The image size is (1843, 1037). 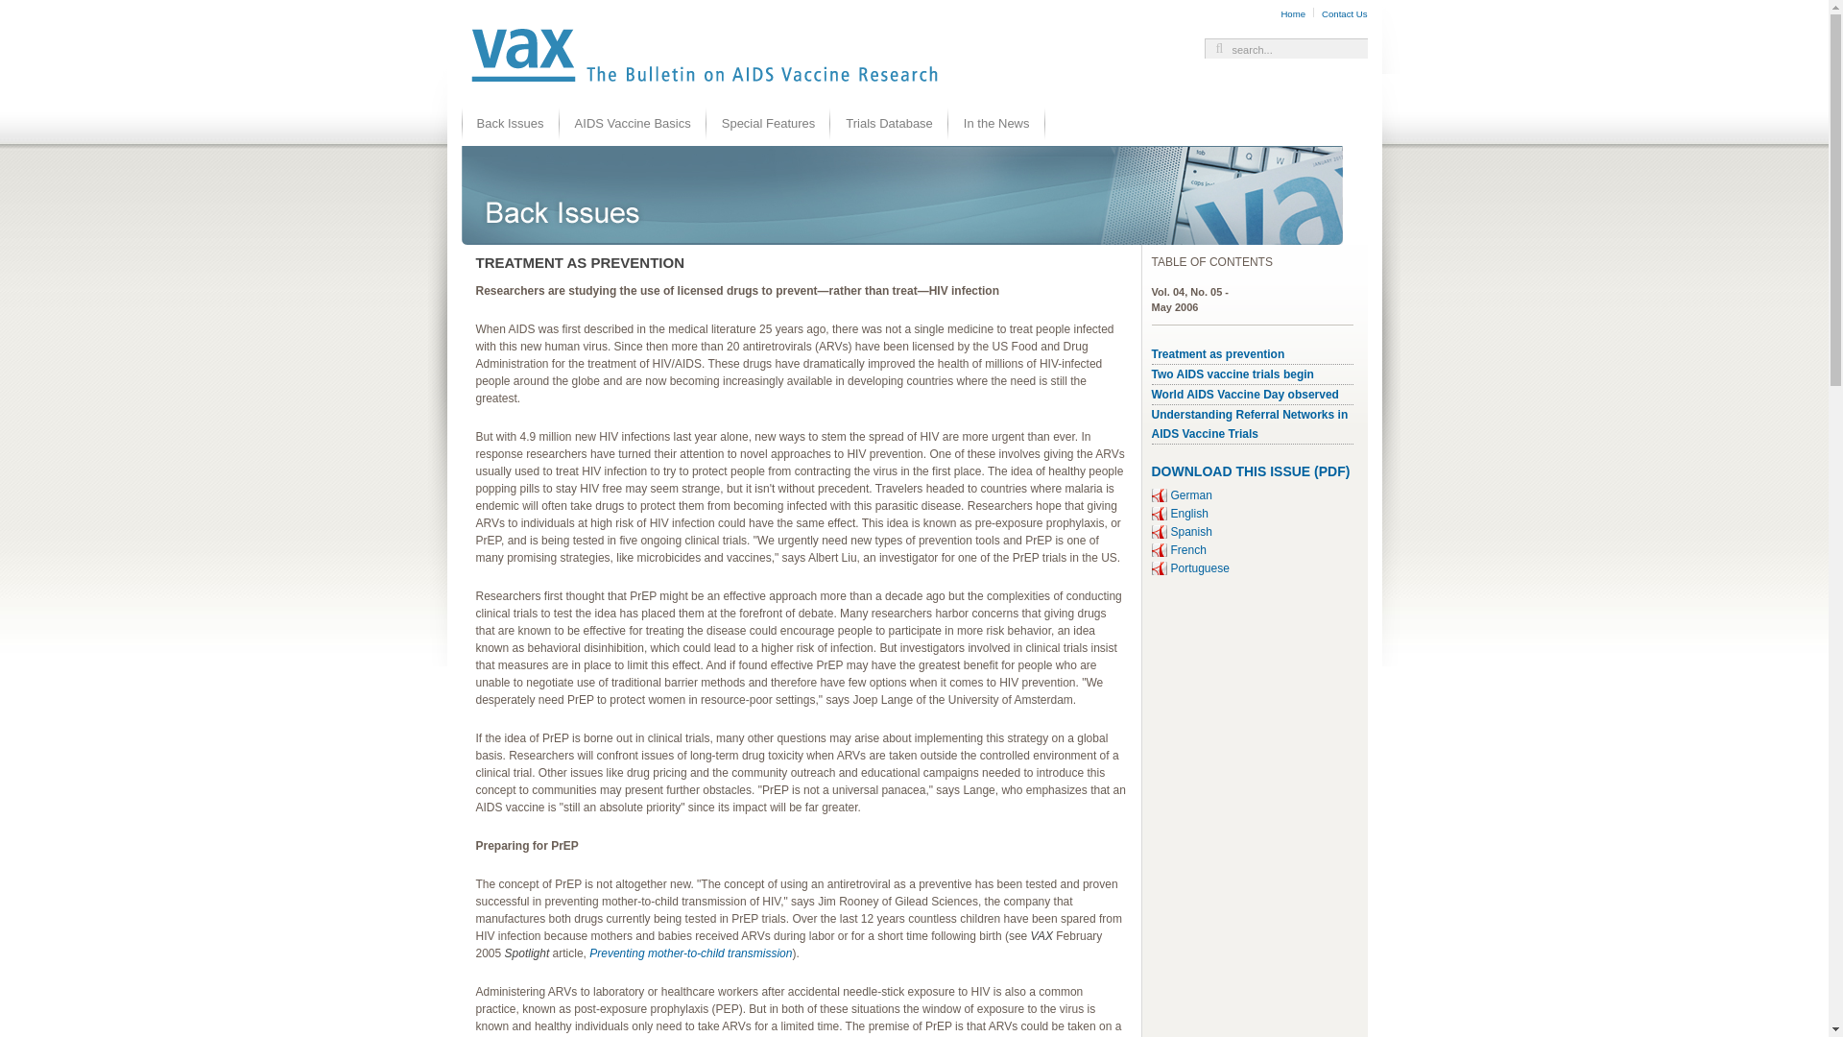 I want to click on Trials Database, so click(x=889, y=123).